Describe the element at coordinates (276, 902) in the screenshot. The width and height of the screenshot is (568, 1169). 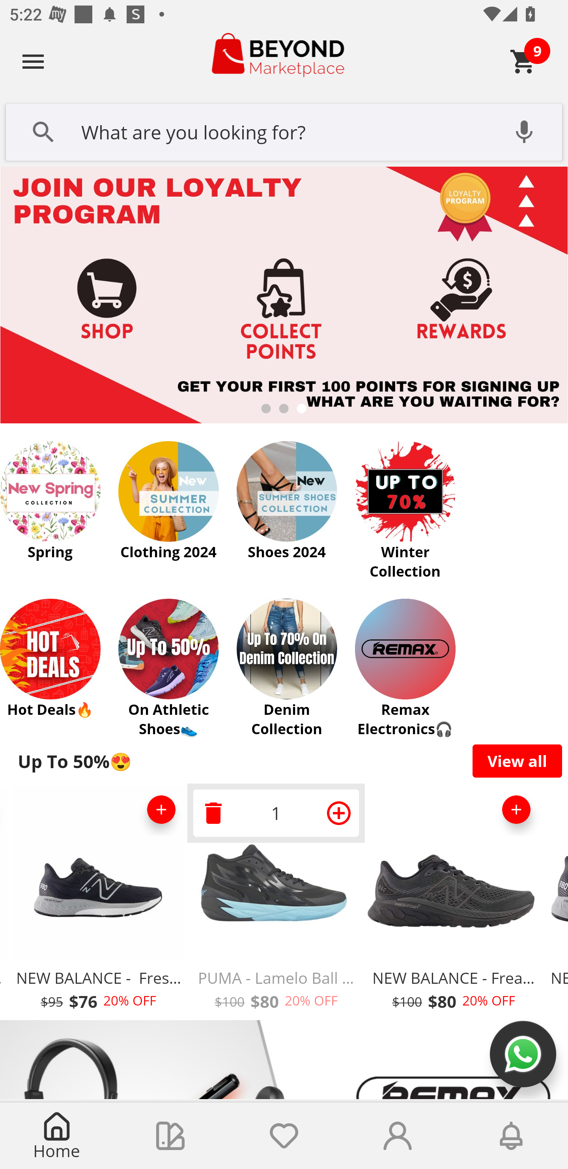
I see `1 PUMA - Lamelo Ball MB.02 Phenom $100 $80 20% OFF` at that location.